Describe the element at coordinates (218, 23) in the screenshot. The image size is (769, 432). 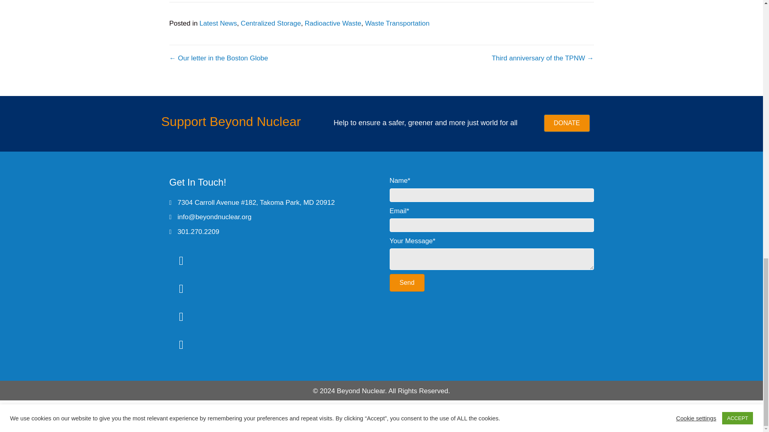
I see `Latest News` at that location.